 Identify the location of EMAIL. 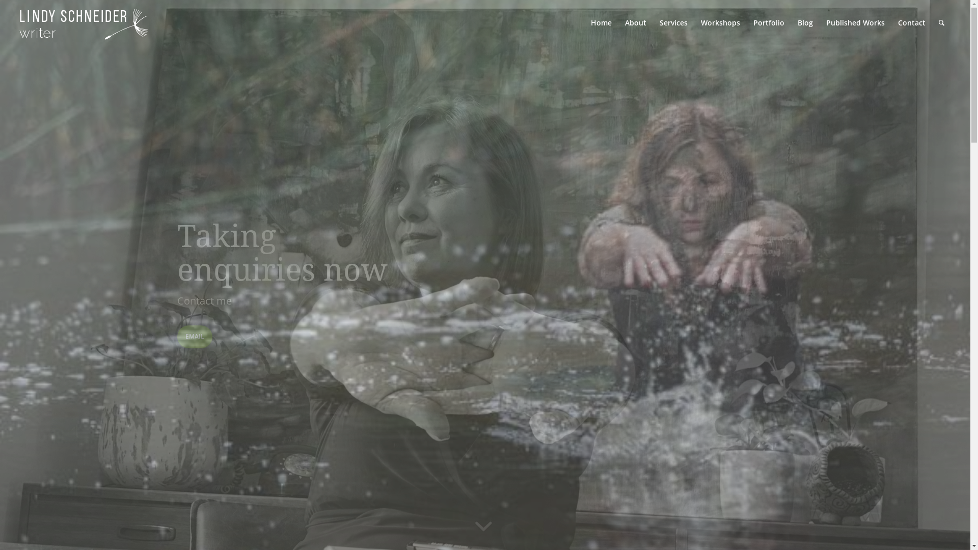
(195, 337).